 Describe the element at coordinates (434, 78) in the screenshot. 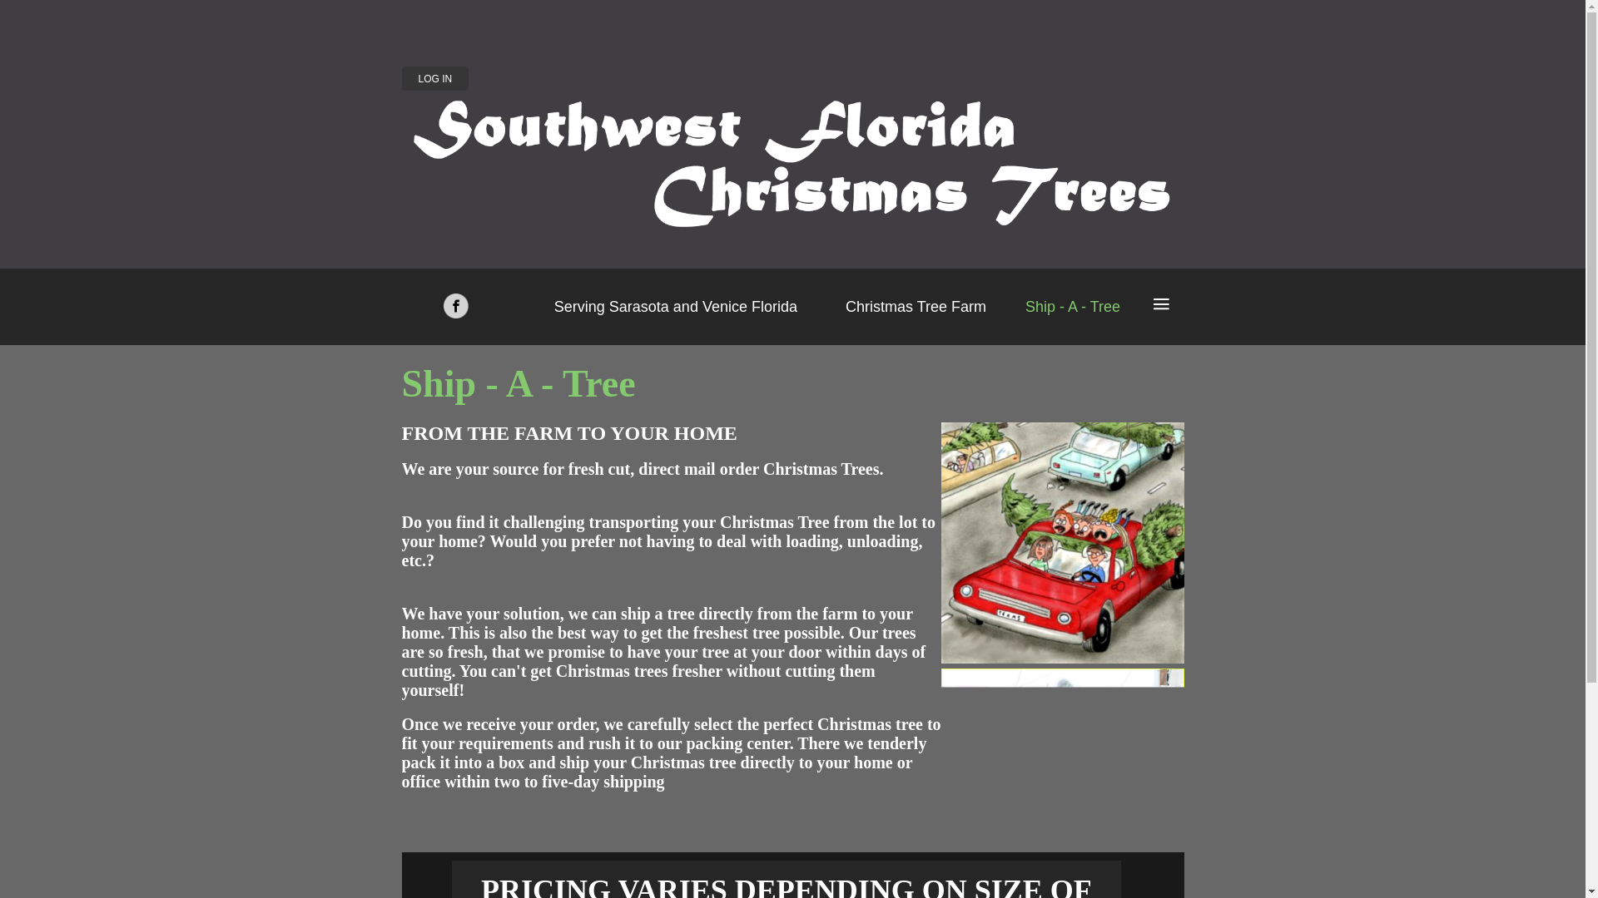

I see `LOG IN` at that location.